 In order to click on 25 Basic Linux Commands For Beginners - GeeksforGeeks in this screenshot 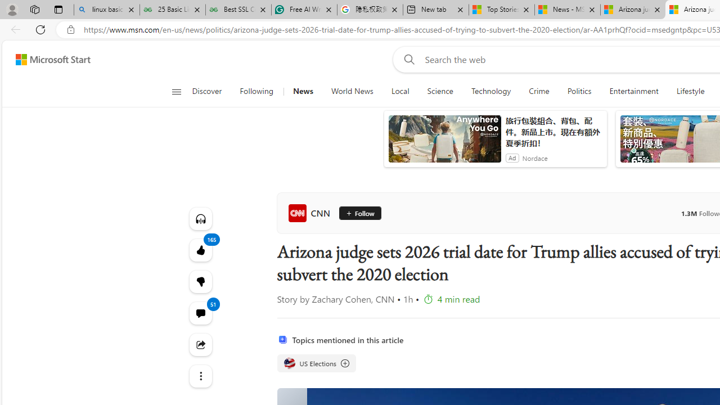, I will do `click(172, 10)`.